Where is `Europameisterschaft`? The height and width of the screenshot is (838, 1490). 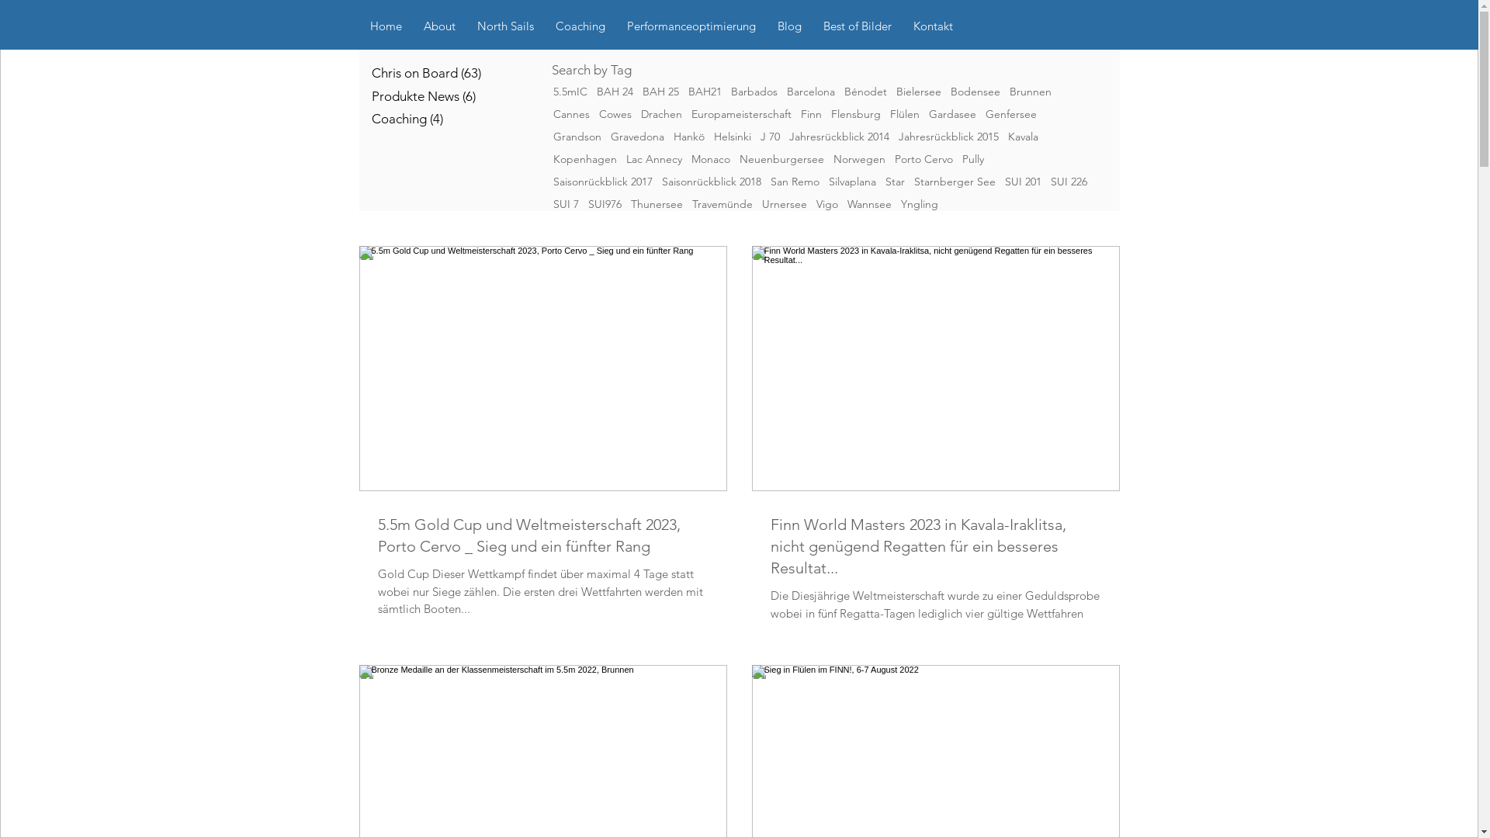 Europameisterschaft is located at coordinates (740, 114).